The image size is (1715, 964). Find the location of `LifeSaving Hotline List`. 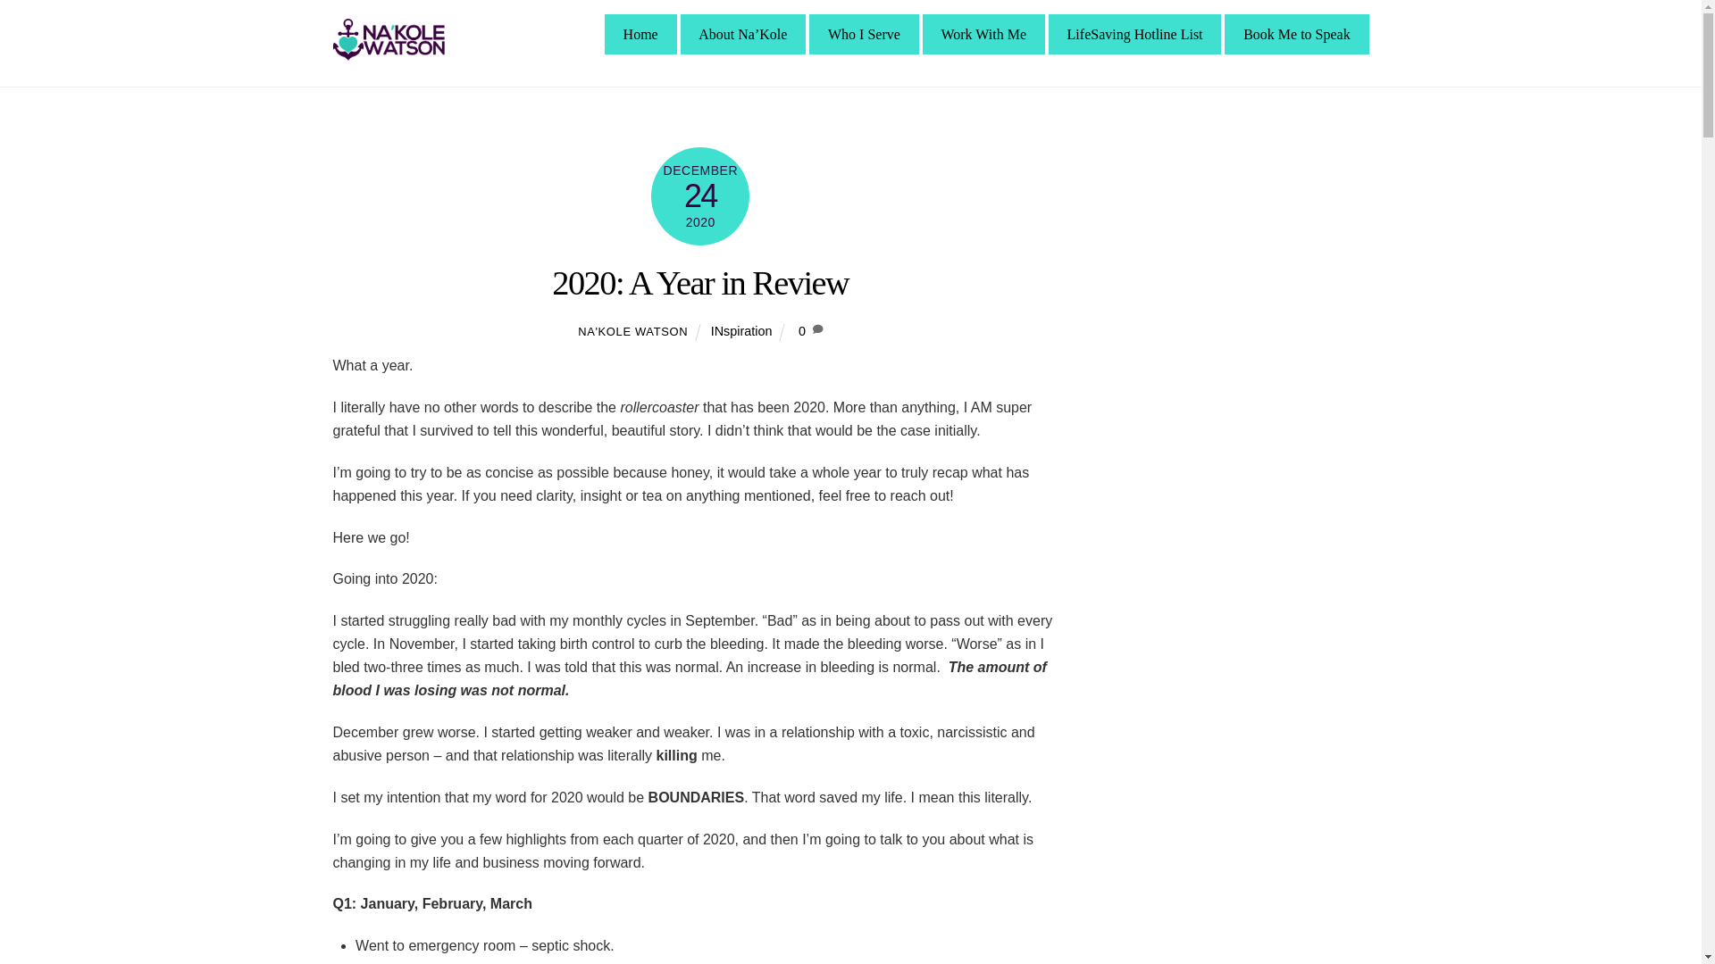

LifeSaving Hotline List is located at coordinates (1134, 34).